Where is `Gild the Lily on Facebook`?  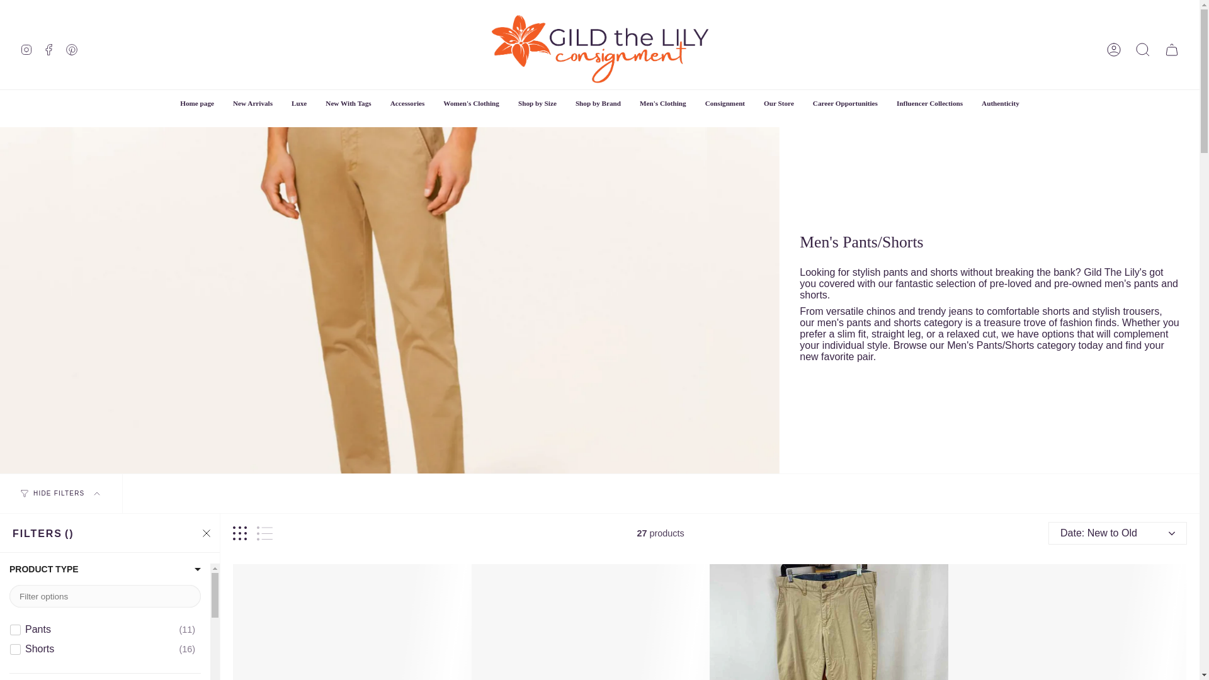 Gild the Lily on Facebook is located at coordinates (49, 49).